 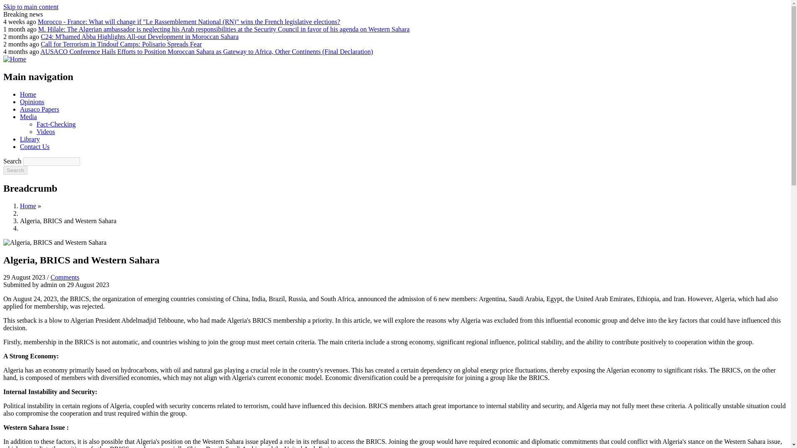 What do you see at coordinates (32, 101) in the screenshot?
I see `Opinions` at bounding box center [32, 101].